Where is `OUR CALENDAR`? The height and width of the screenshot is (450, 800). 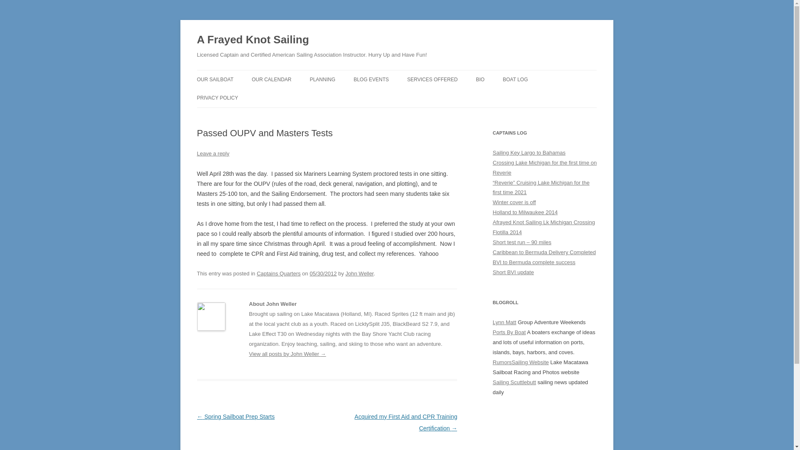 OUR CALENDAR is located at coordinates (271, 79).